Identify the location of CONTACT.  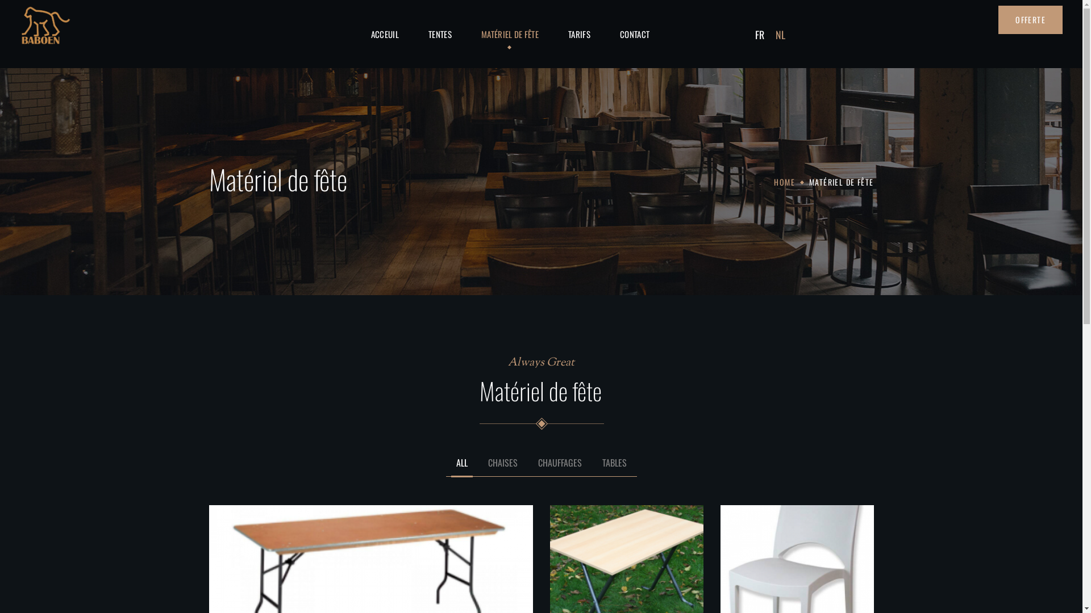
(635, 34).